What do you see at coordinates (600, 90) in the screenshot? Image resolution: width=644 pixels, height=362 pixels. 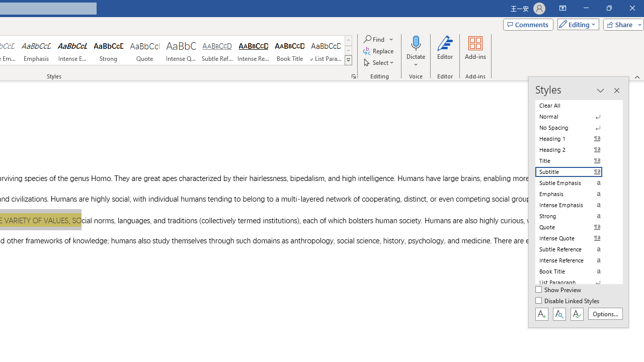 I see `Task Pane Options` at bounding box center [600, 90].